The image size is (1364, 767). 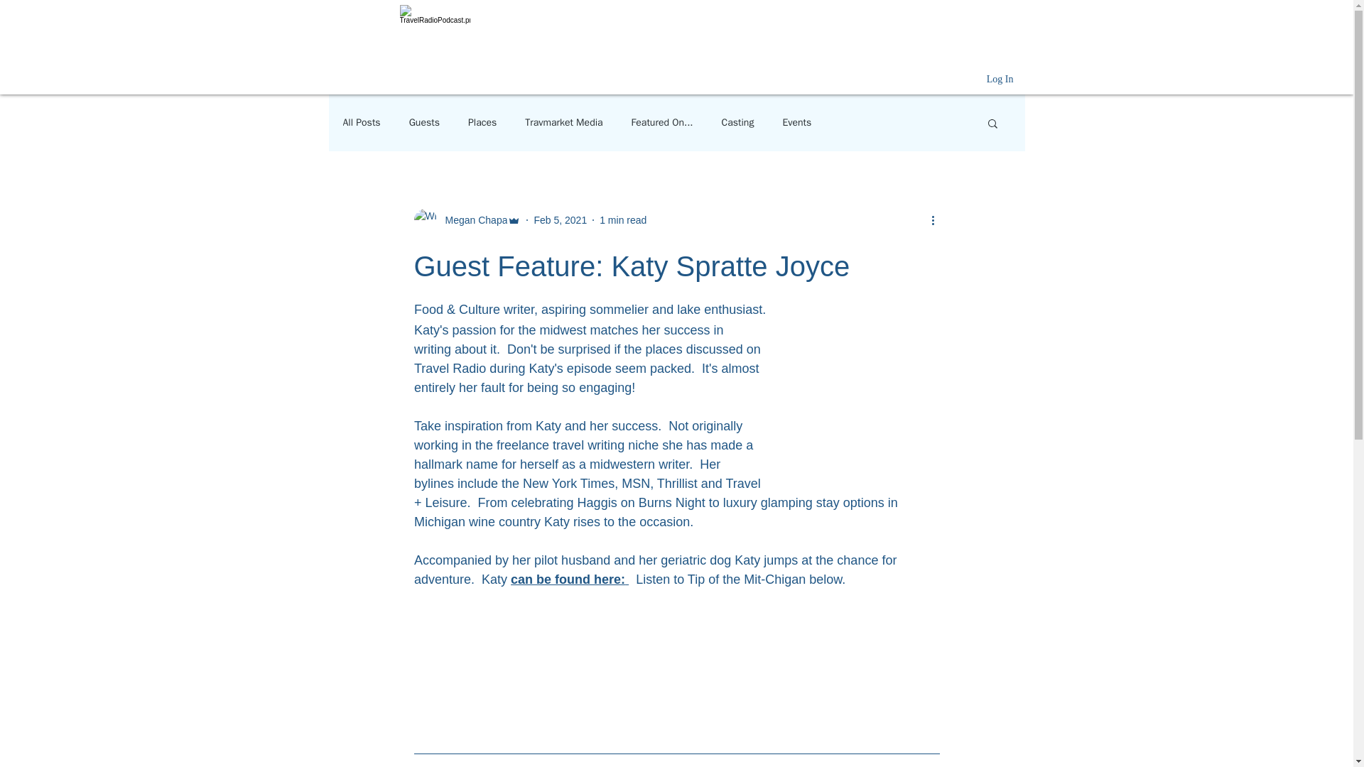 I want to click on Log In, so click(x=1000, y=80).